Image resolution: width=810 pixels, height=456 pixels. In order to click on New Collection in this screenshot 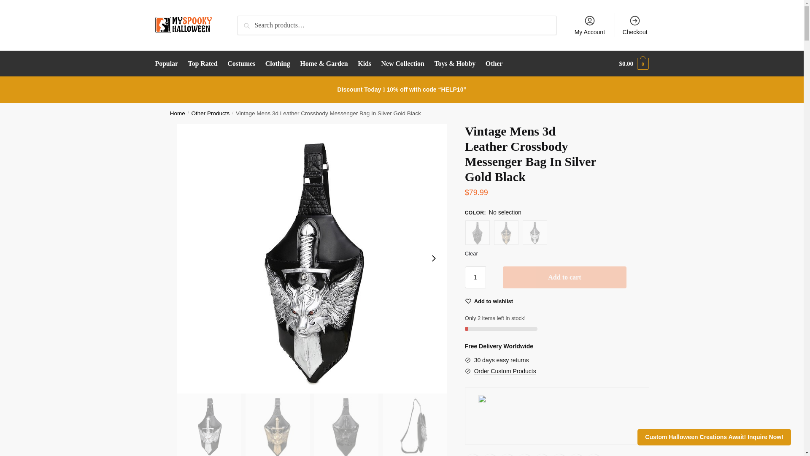, I will do `click(402, 63)`.